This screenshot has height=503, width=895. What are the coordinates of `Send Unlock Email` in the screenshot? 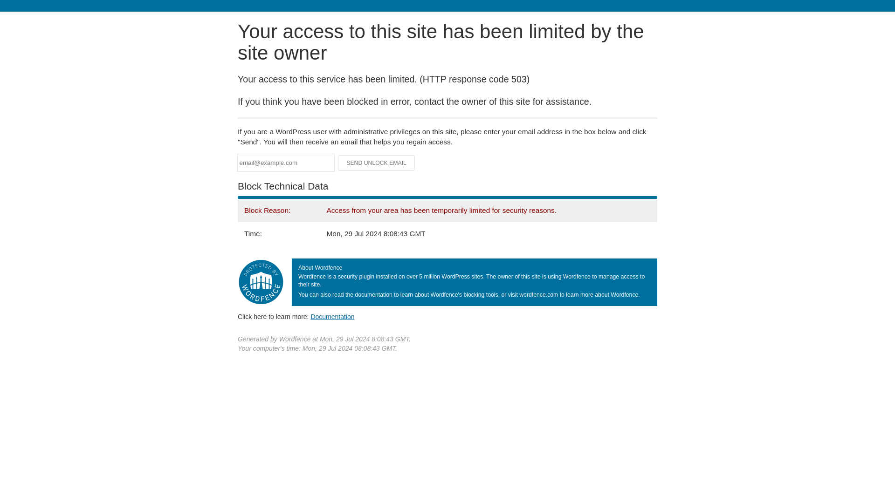 It's located at (377, 163).